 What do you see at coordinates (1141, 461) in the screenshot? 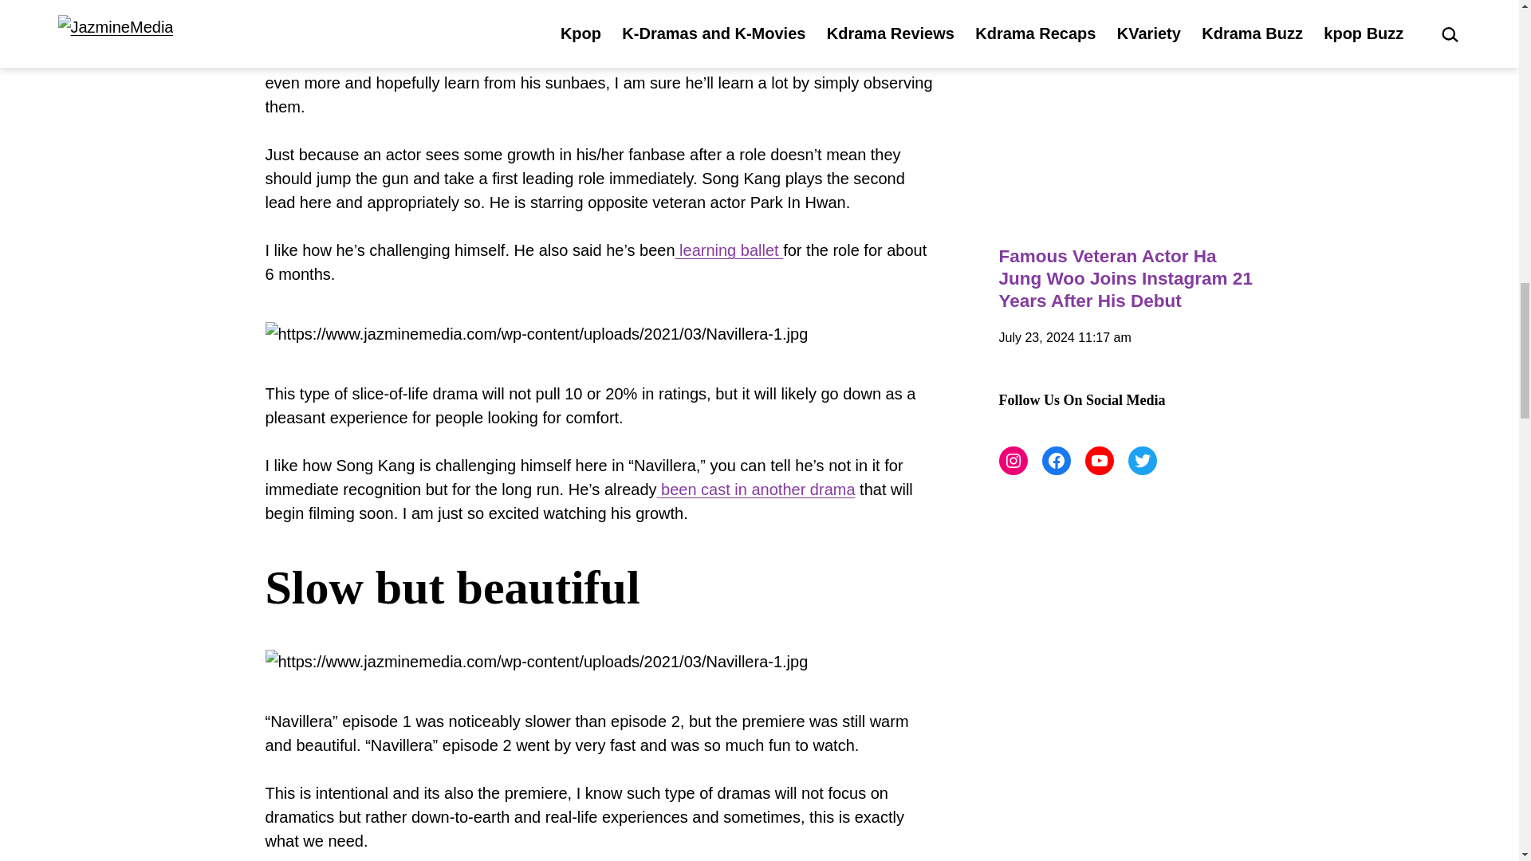
I see `Twitter` at bounding box center [1141, 461].